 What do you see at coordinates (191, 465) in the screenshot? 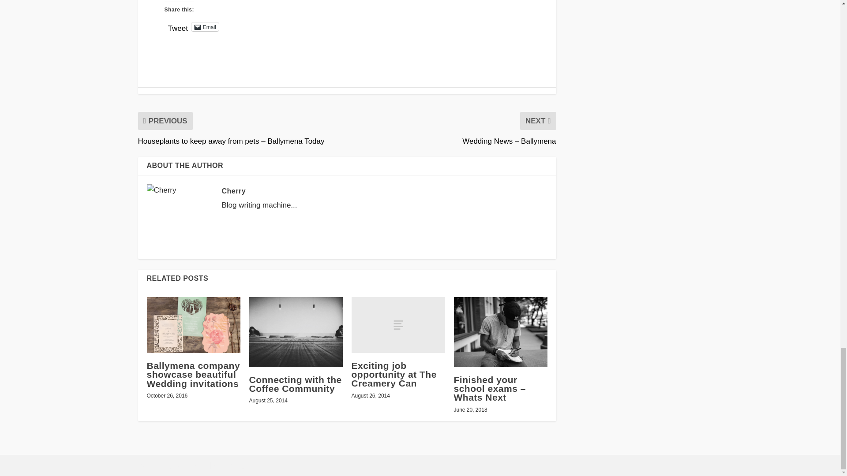
I see `Premium WordPress Themes` at bounding box center [191, 465].